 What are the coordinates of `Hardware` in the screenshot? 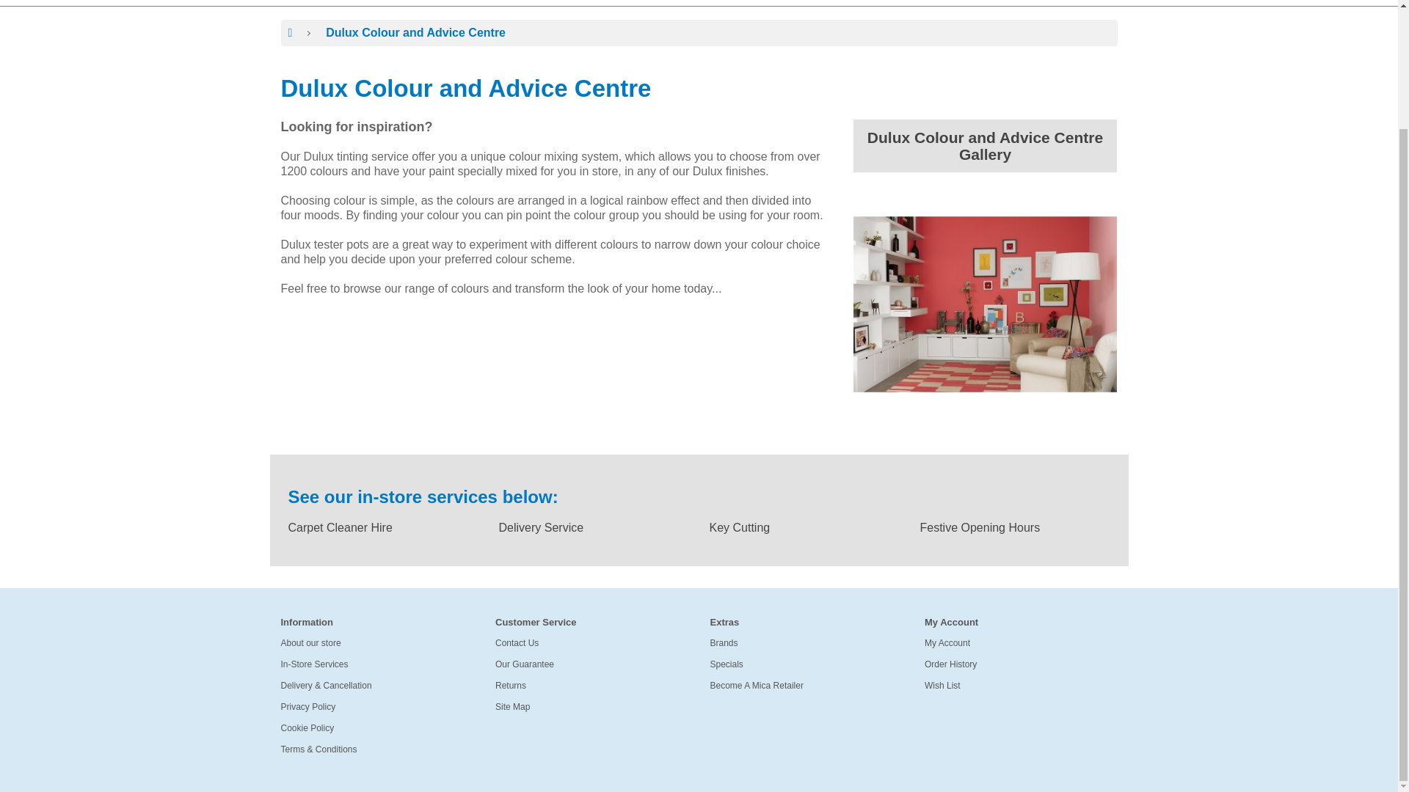 It's located at (549, 3).